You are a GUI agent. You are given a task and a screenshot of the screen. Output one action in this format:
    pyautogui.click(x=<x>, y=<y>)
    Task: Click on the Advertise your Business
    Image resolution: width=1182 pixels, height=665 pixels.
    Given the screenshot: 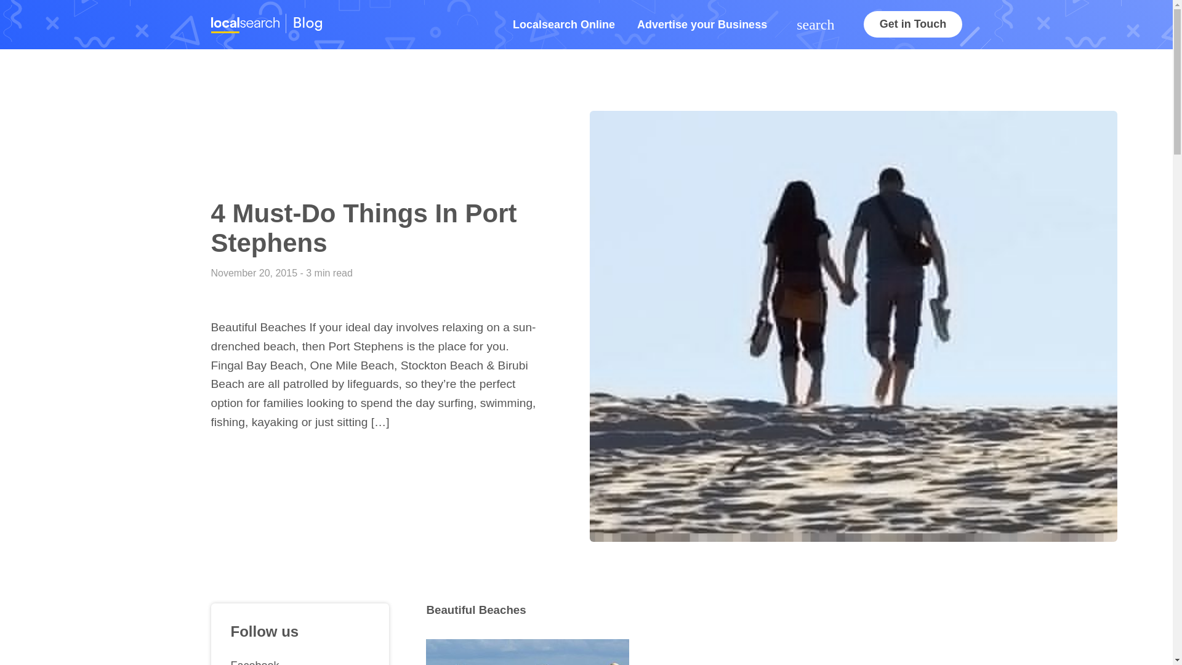 What is the action you would take?
    pyautogui.click(x=702, y=25)
    